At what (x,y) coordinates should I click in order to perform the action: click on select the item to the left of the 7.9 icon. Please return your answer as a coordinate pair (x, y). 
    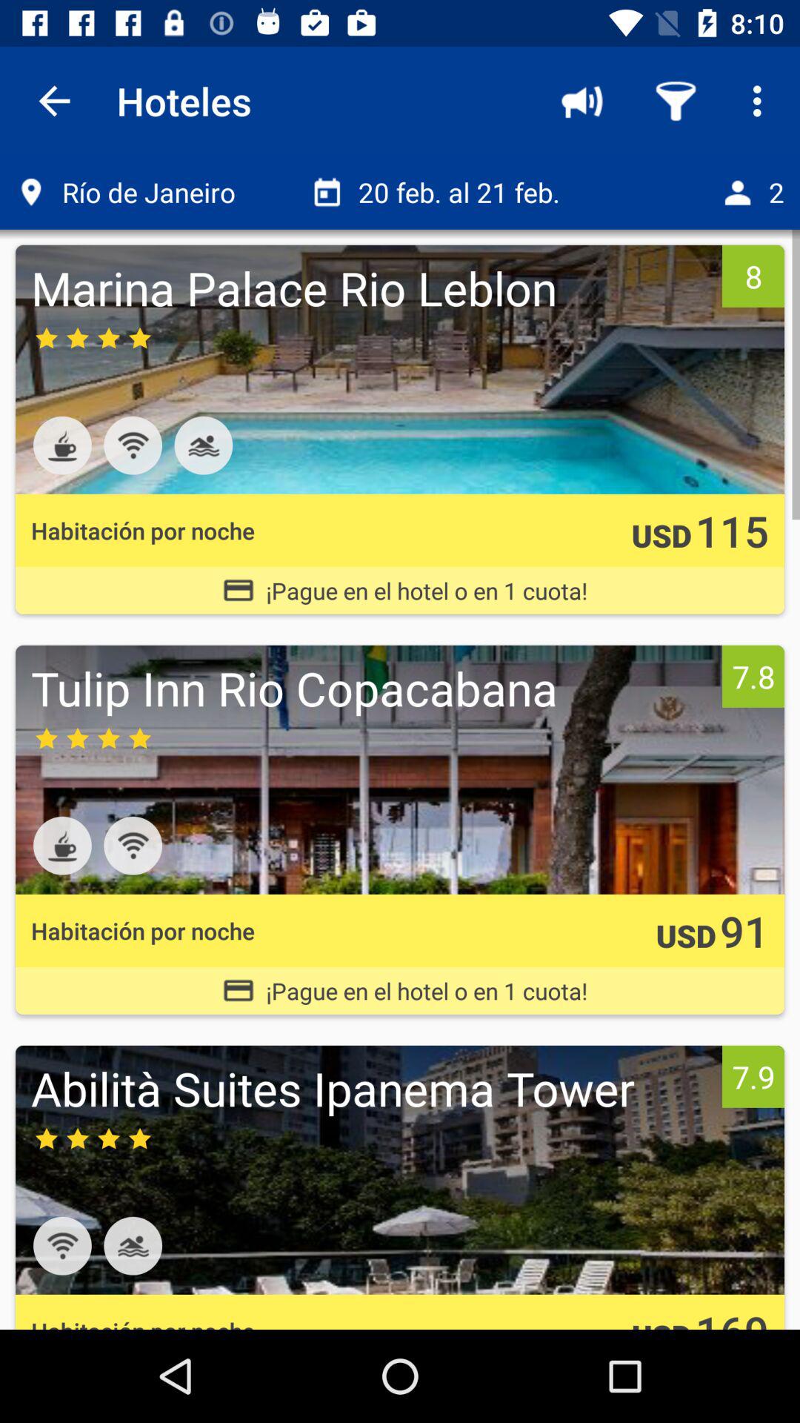
    Looking at the image, I should click on (373, 1088).